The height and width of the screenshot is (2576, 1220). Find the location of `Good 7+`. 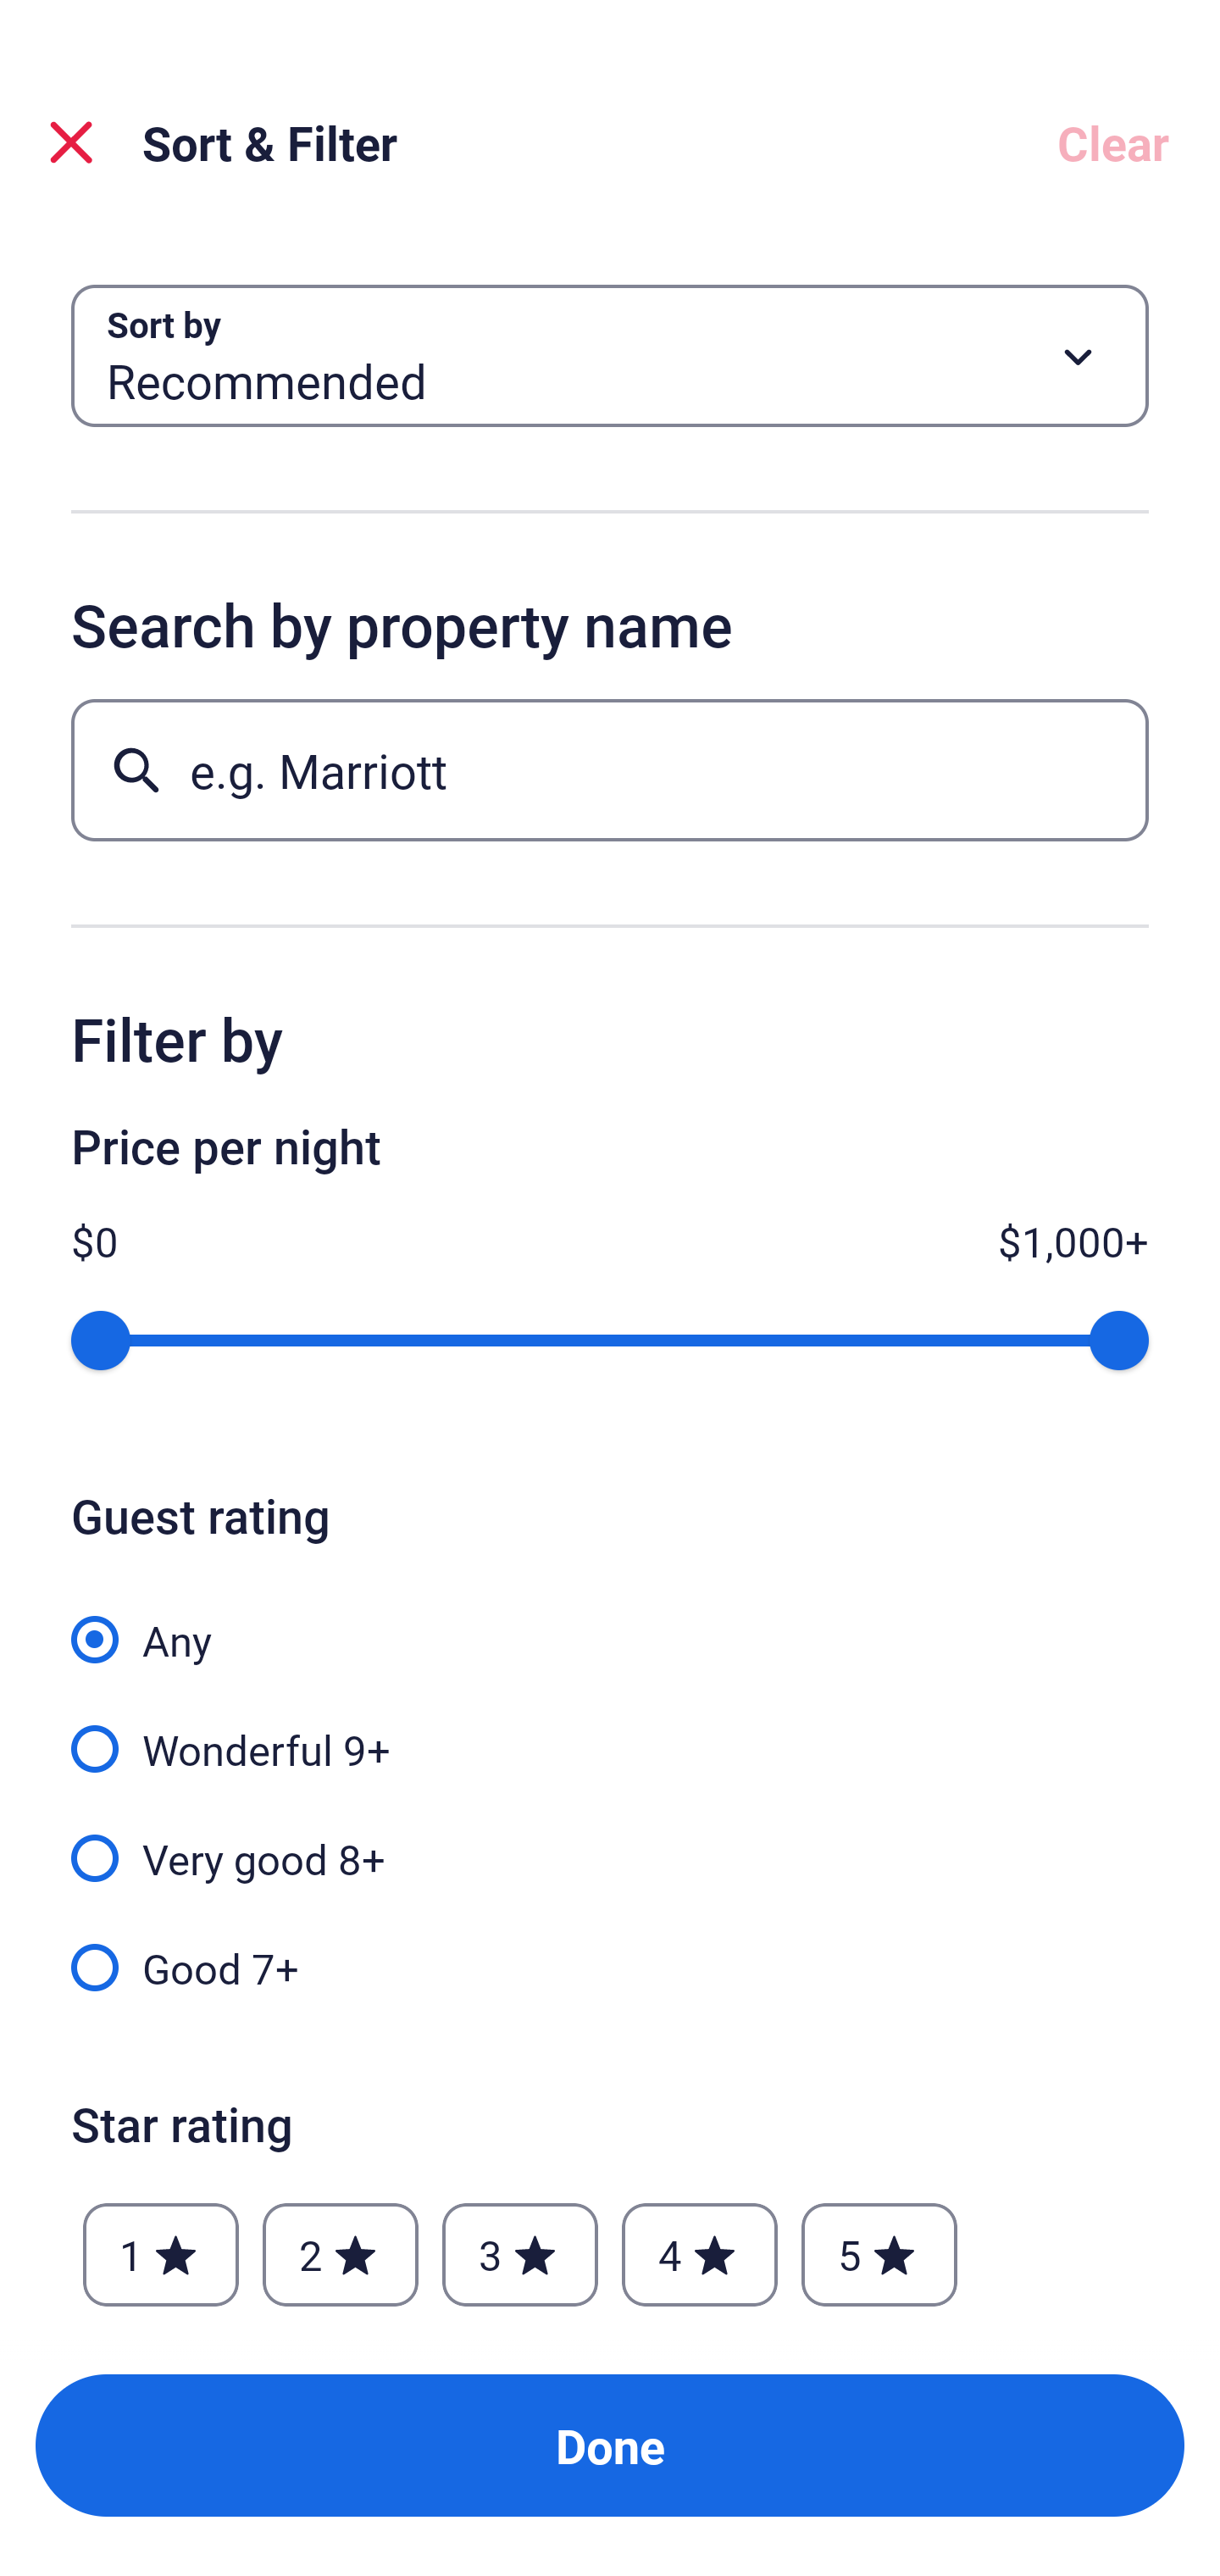

Good 7+ is located at coordinates (610, 1966).